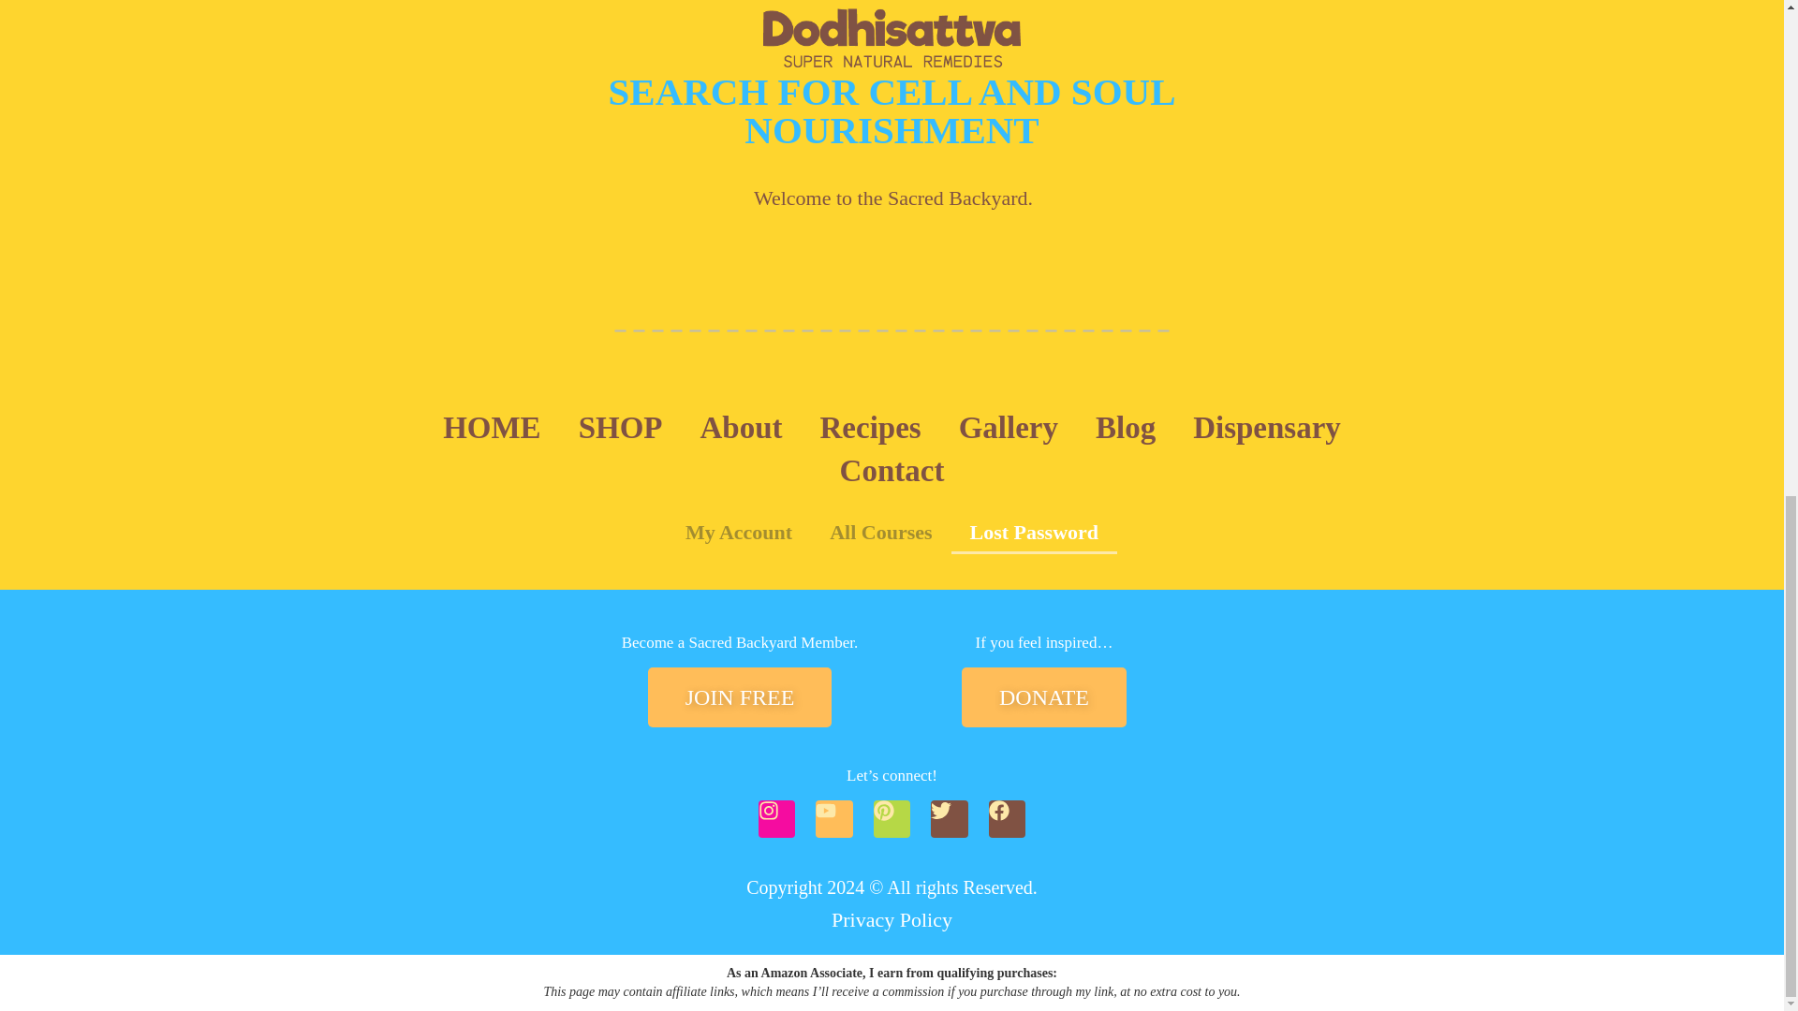 This screenshot has height=1011, width=1798. Describe the element at coordinates (740, 642) in the screenshot. I see `Page 1` at that location.